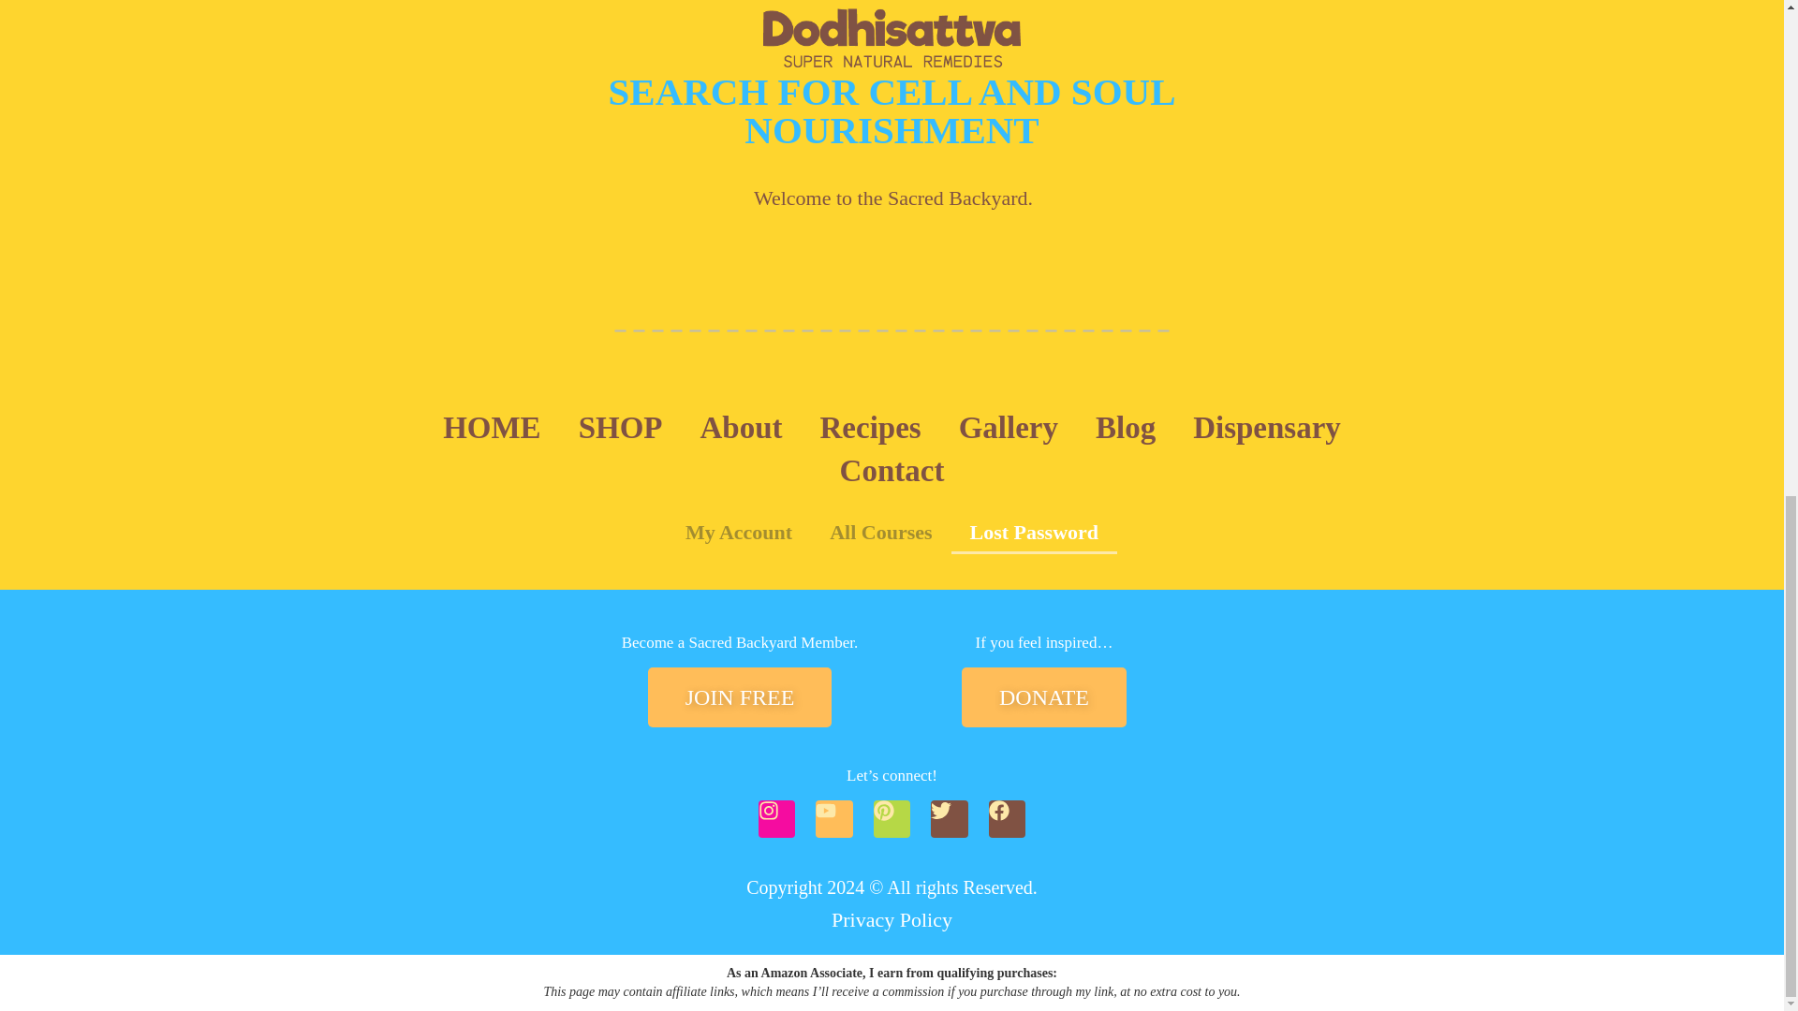 This screenshot has height=1011, width=1798. Describe the element at coordinates (740, 642) in the screenshot. I see `Page 1` at that location.